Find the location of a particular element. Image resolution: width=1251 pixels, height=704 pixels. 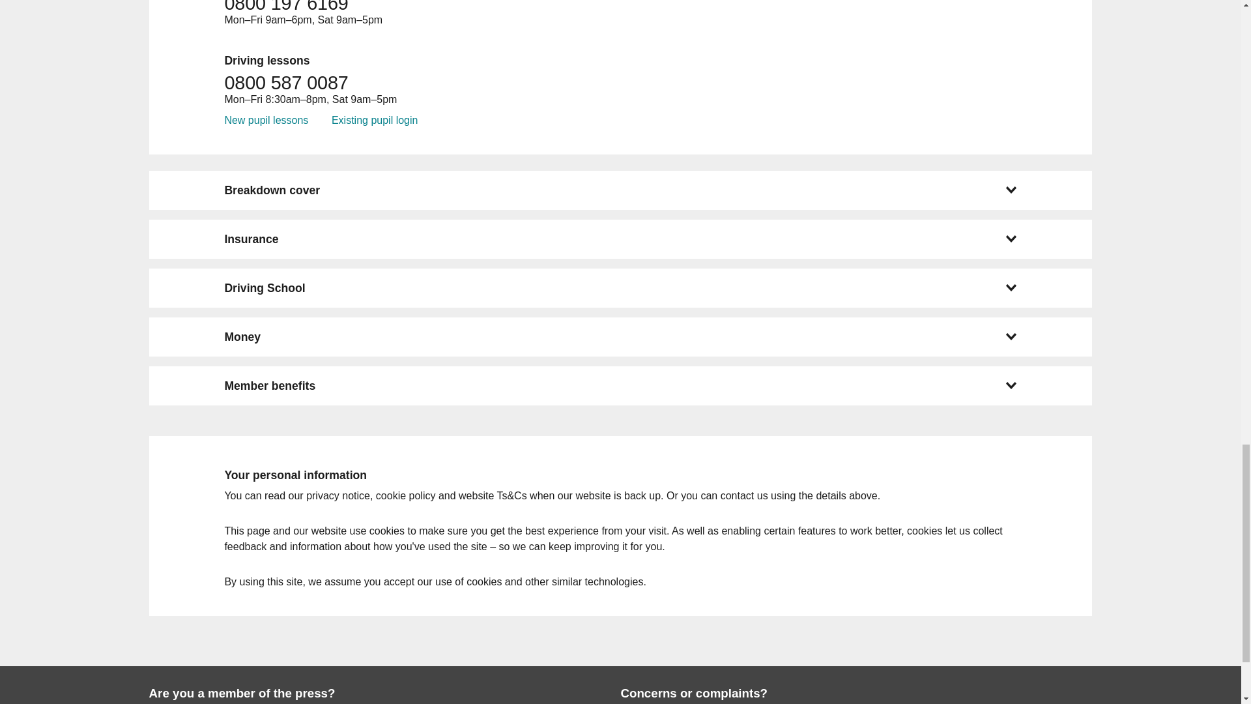

Existing pupil login is located at coordinates (374, 120).